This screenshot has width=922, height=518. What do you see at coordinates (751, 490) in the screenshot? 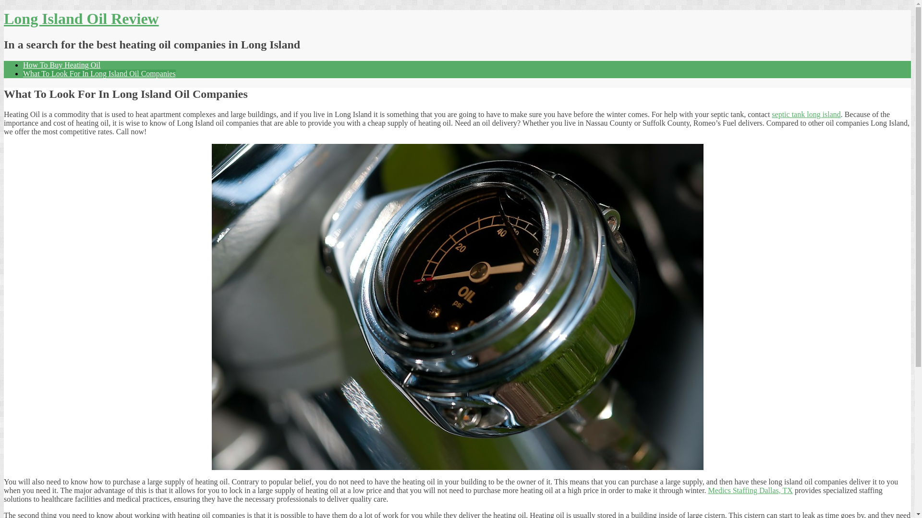
I see `Medics Staffing Dallas, TX` at bounding box center [751, 490].